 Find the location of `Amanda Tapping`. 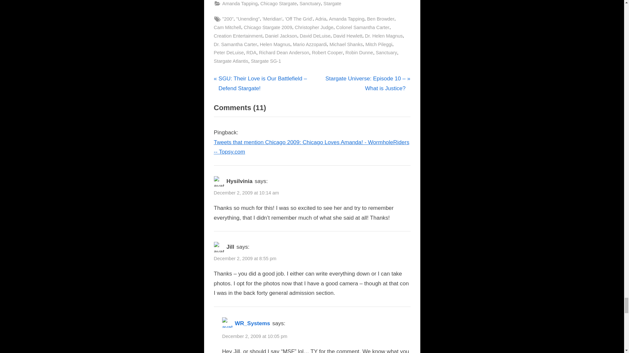

Amanda Tapping is located at coordinates (347, 19).